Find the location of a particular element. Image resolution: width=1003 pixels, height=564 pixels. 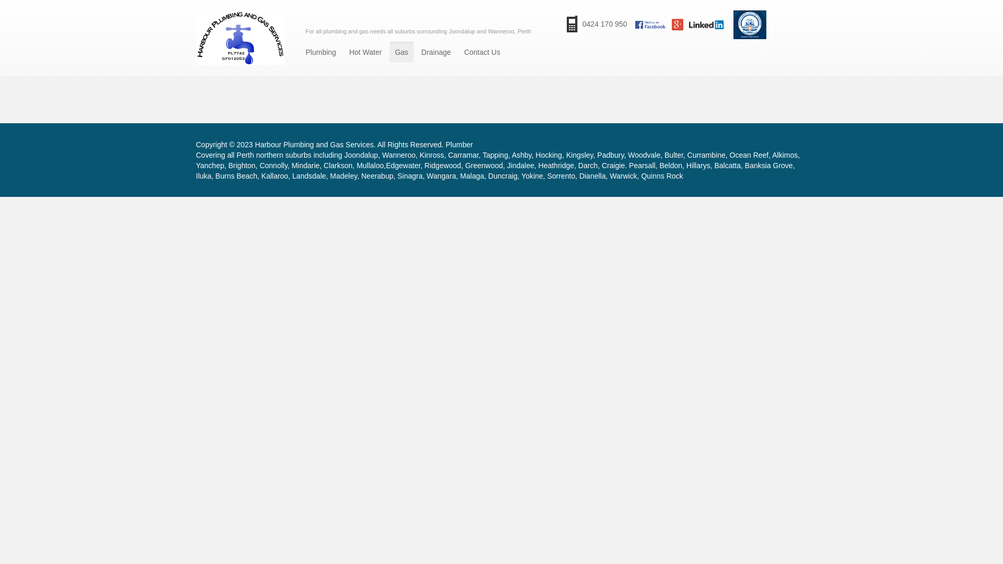

Gas is located at coordinates (402, 52).